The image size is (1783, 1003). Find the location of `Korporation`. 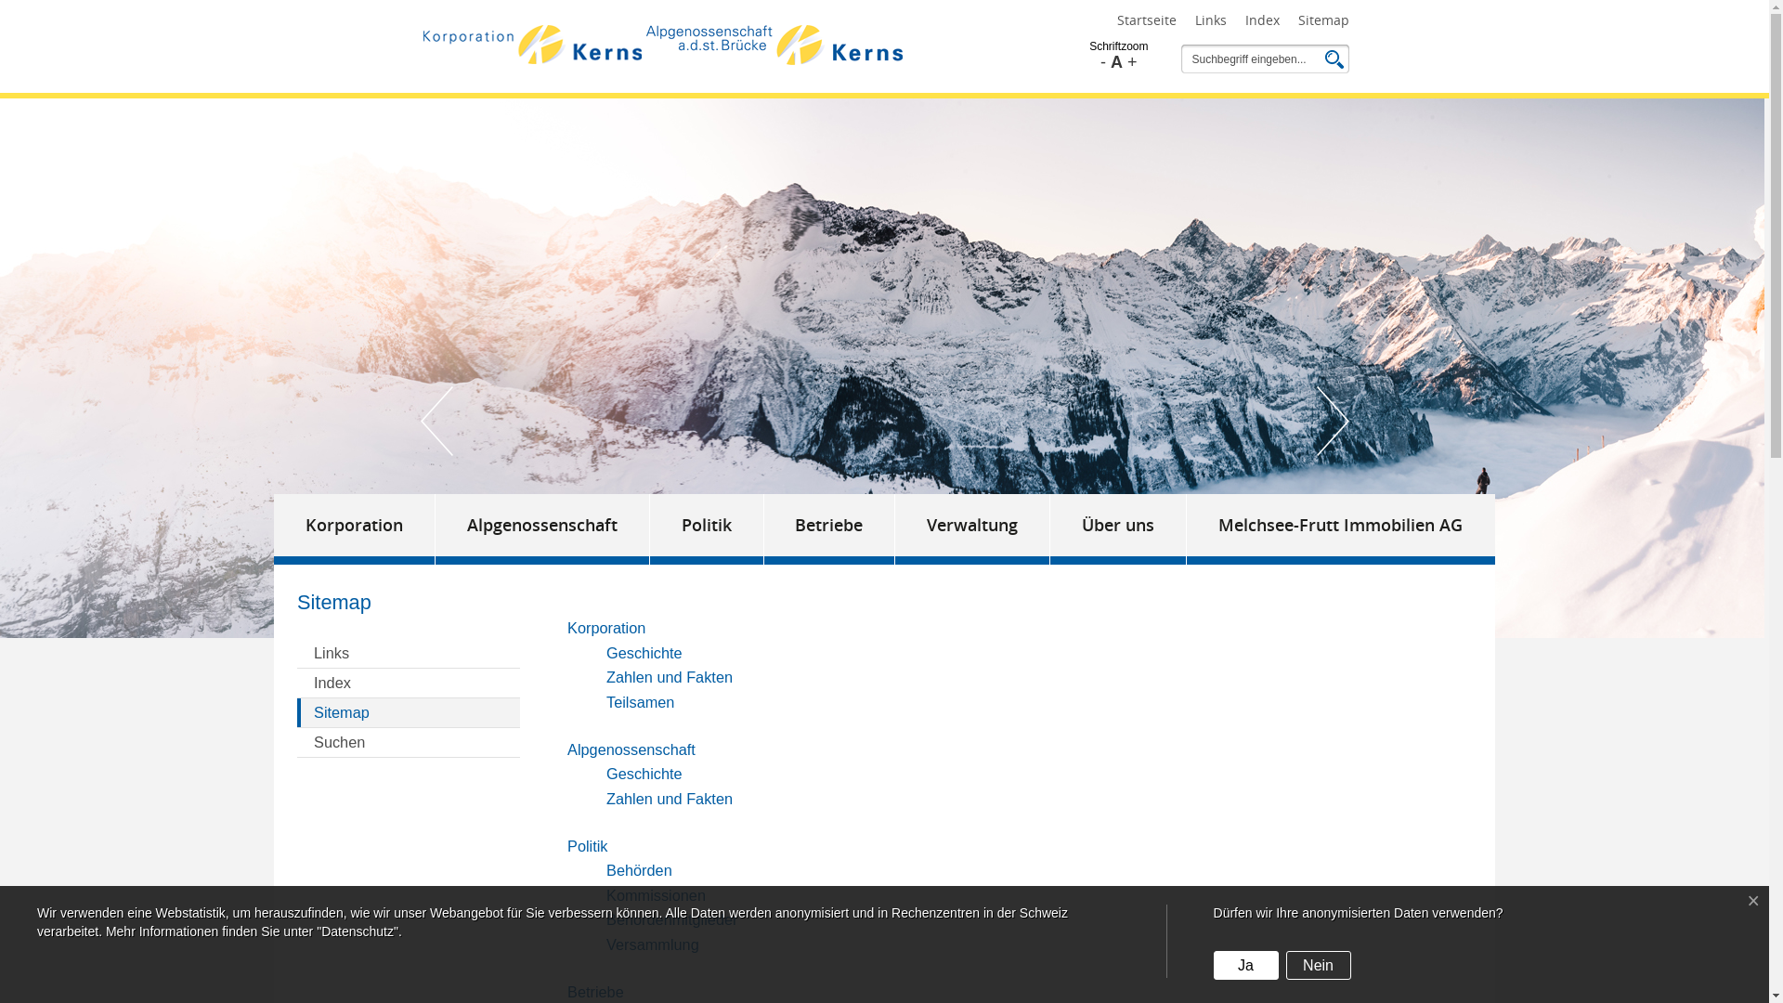

Korporation is located at coordinates (355, 529).